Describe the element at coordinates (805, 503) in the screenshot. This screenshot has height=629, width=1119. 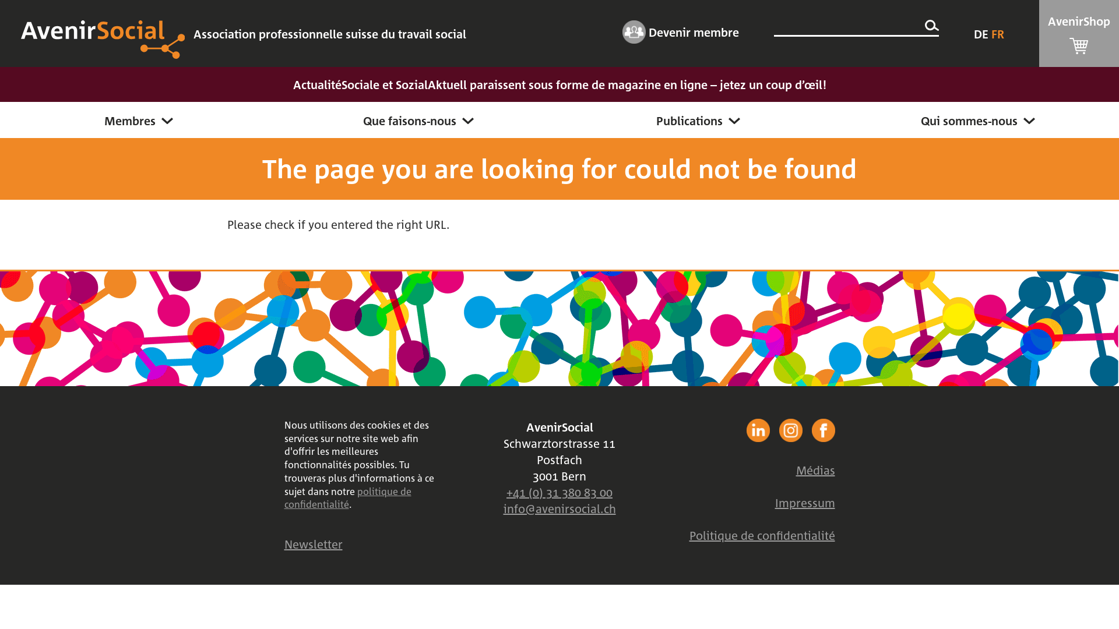
I see `Impressum` at that location.